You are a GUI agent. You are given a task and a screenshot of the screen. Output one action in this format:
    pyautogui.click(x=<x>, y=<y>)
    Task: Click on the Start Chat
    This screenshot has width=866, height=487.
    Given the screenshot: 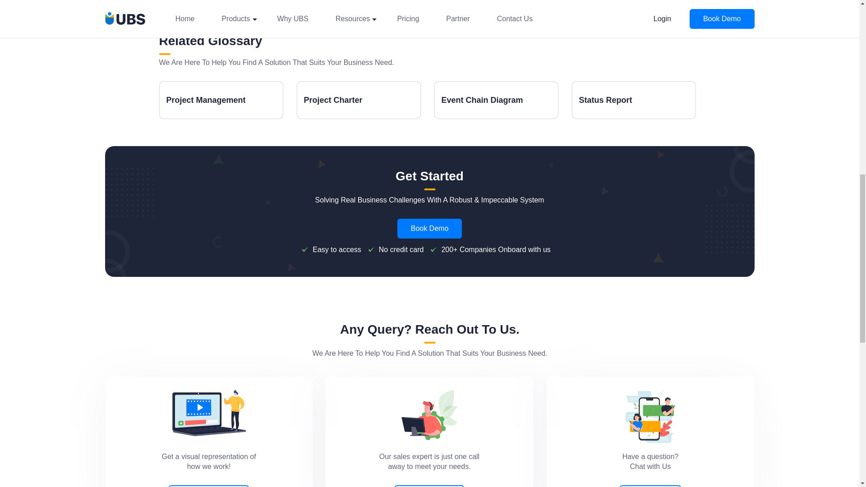 What is the action you would take?
    pyautogui.click(x=650, y=416)
    